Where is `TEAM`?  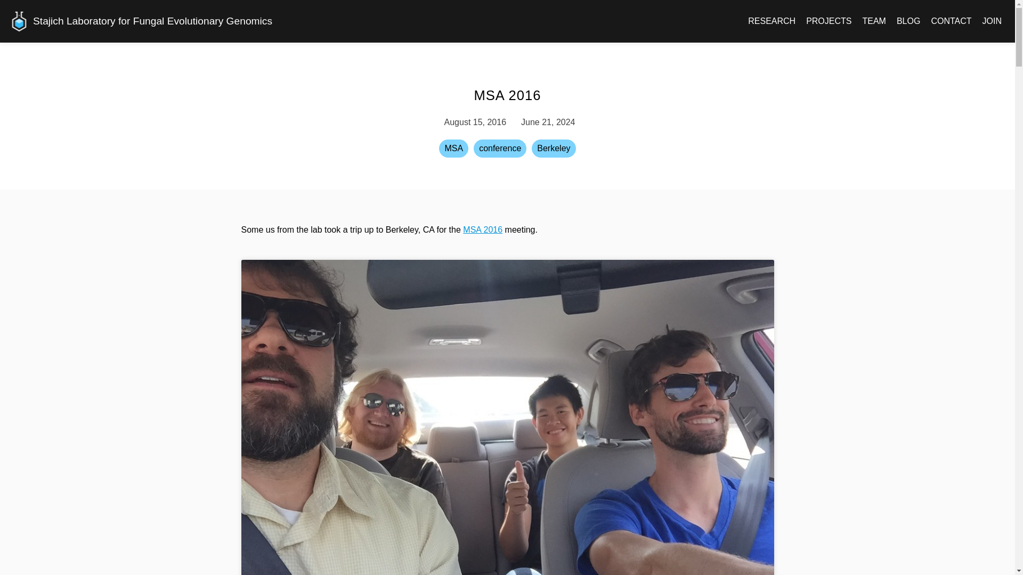
TEAM is located at coordinates (873, 21).